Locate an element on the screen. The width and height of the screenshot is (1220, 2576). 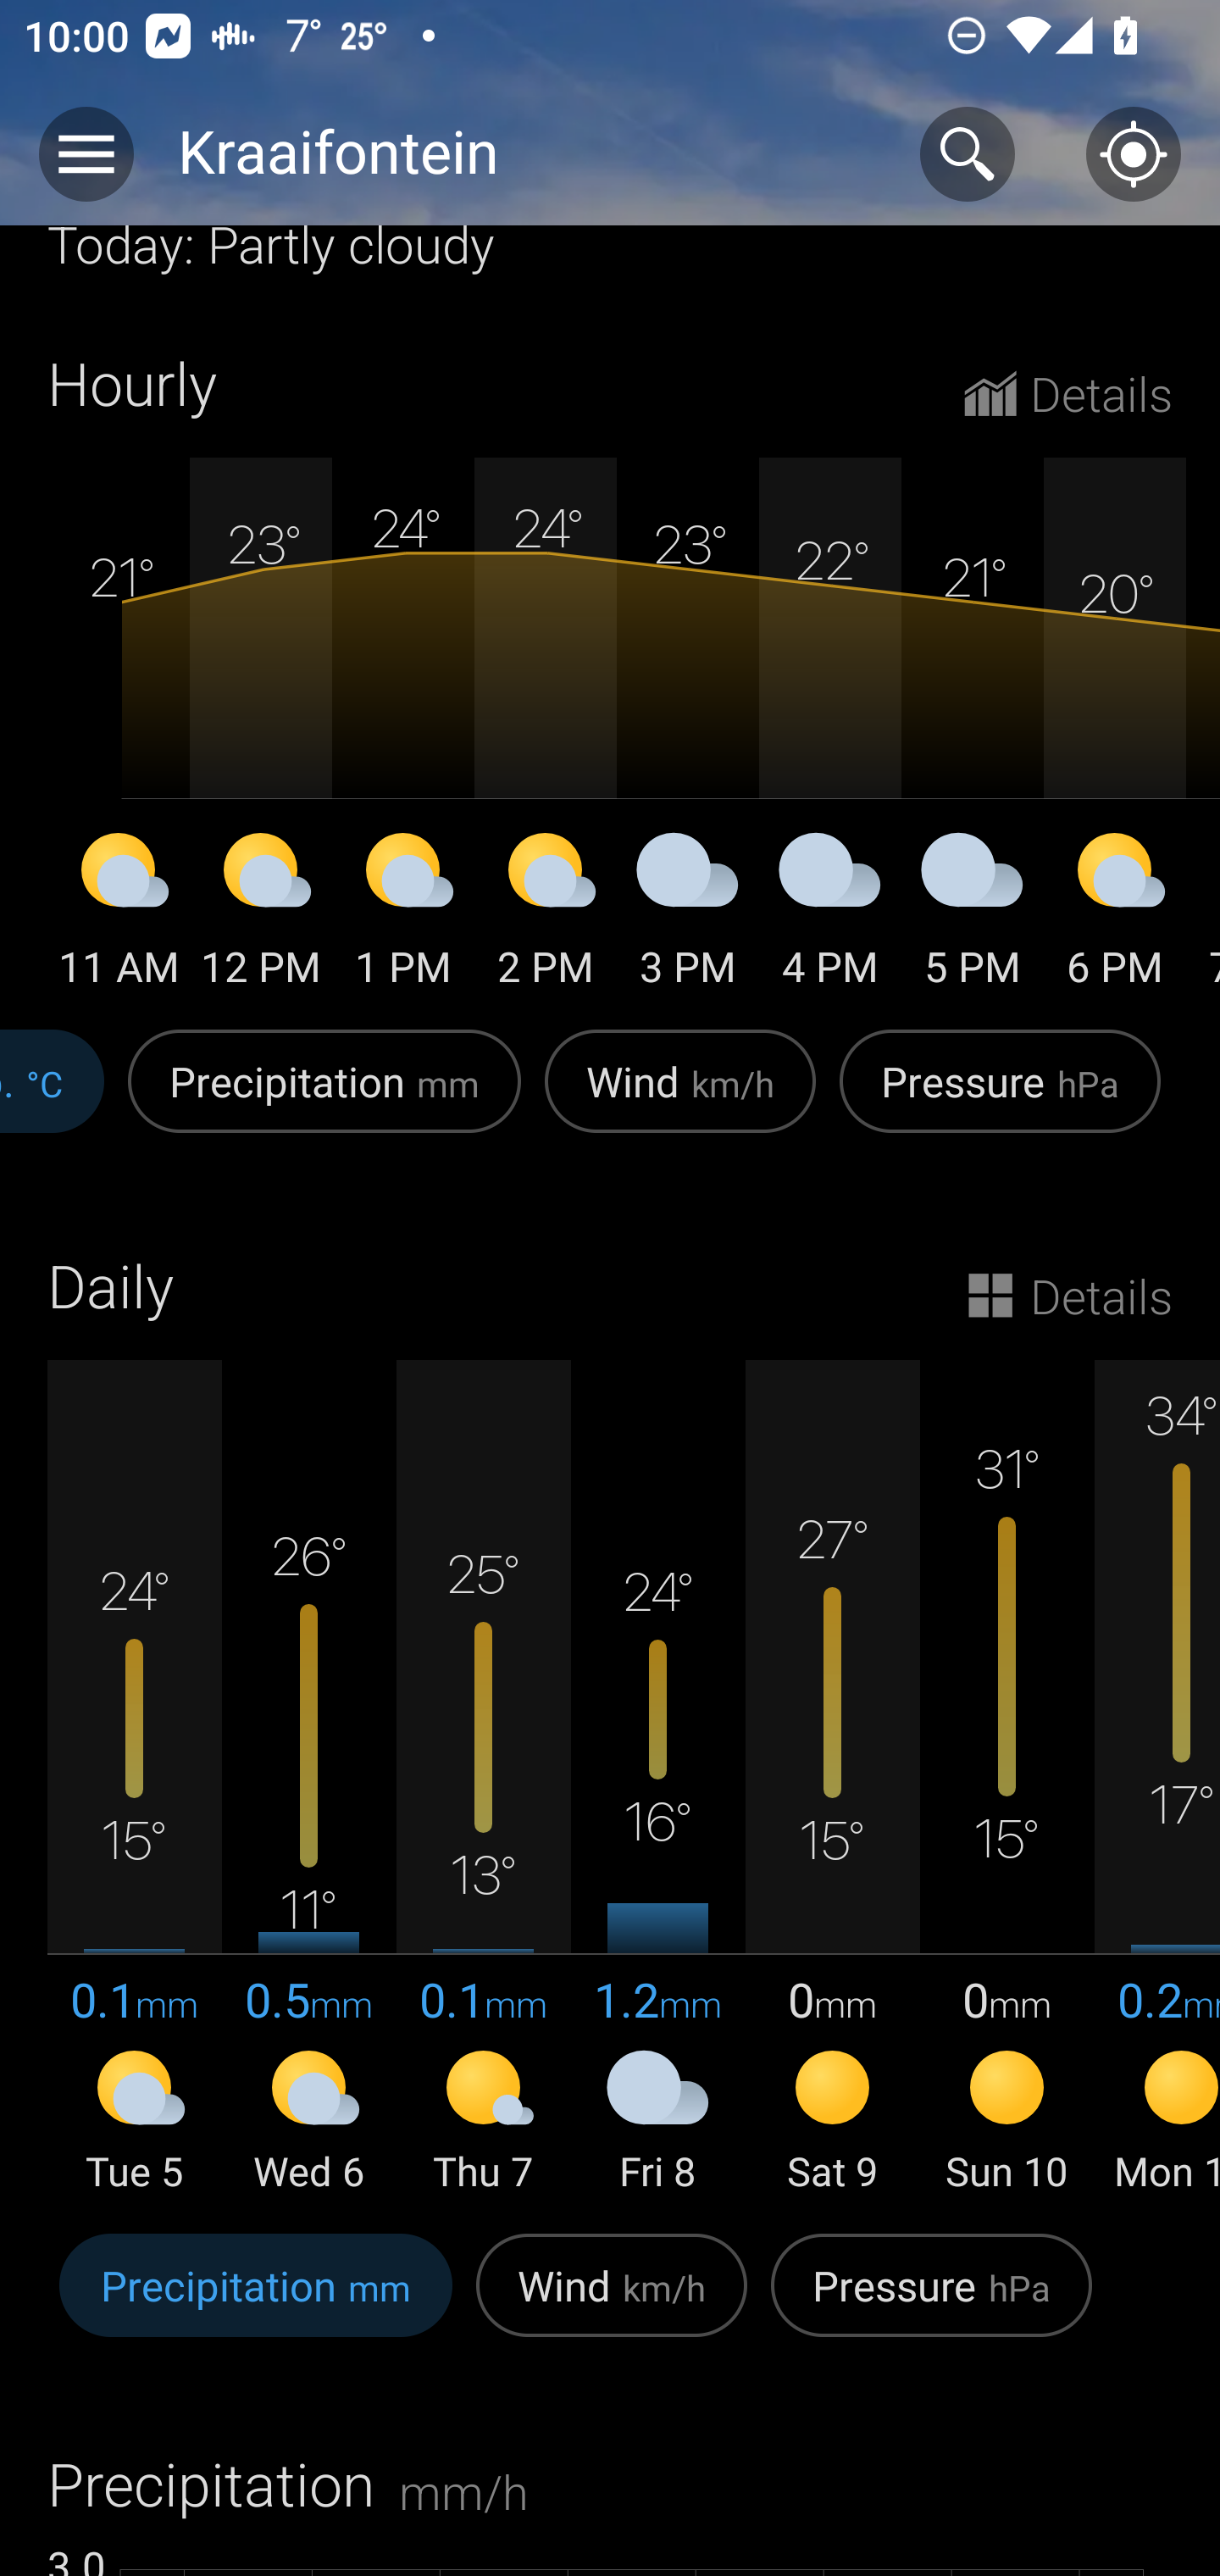
2 PM is located at coordinates (546, 915).